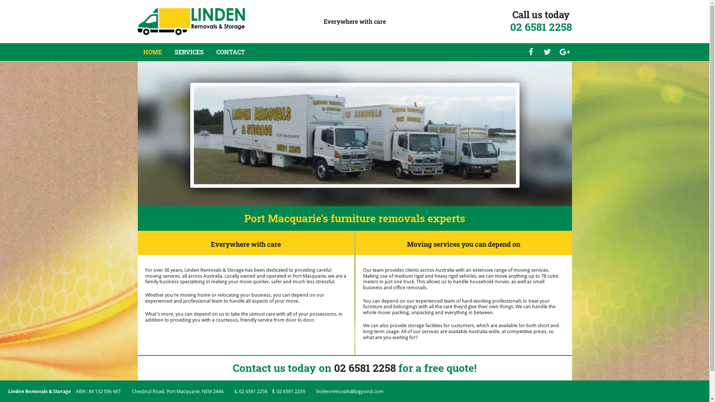  What do you see at coordinates (355, 134) in the screenshot?
I see `linden removals and storage van` at bounding box center [355, 134].